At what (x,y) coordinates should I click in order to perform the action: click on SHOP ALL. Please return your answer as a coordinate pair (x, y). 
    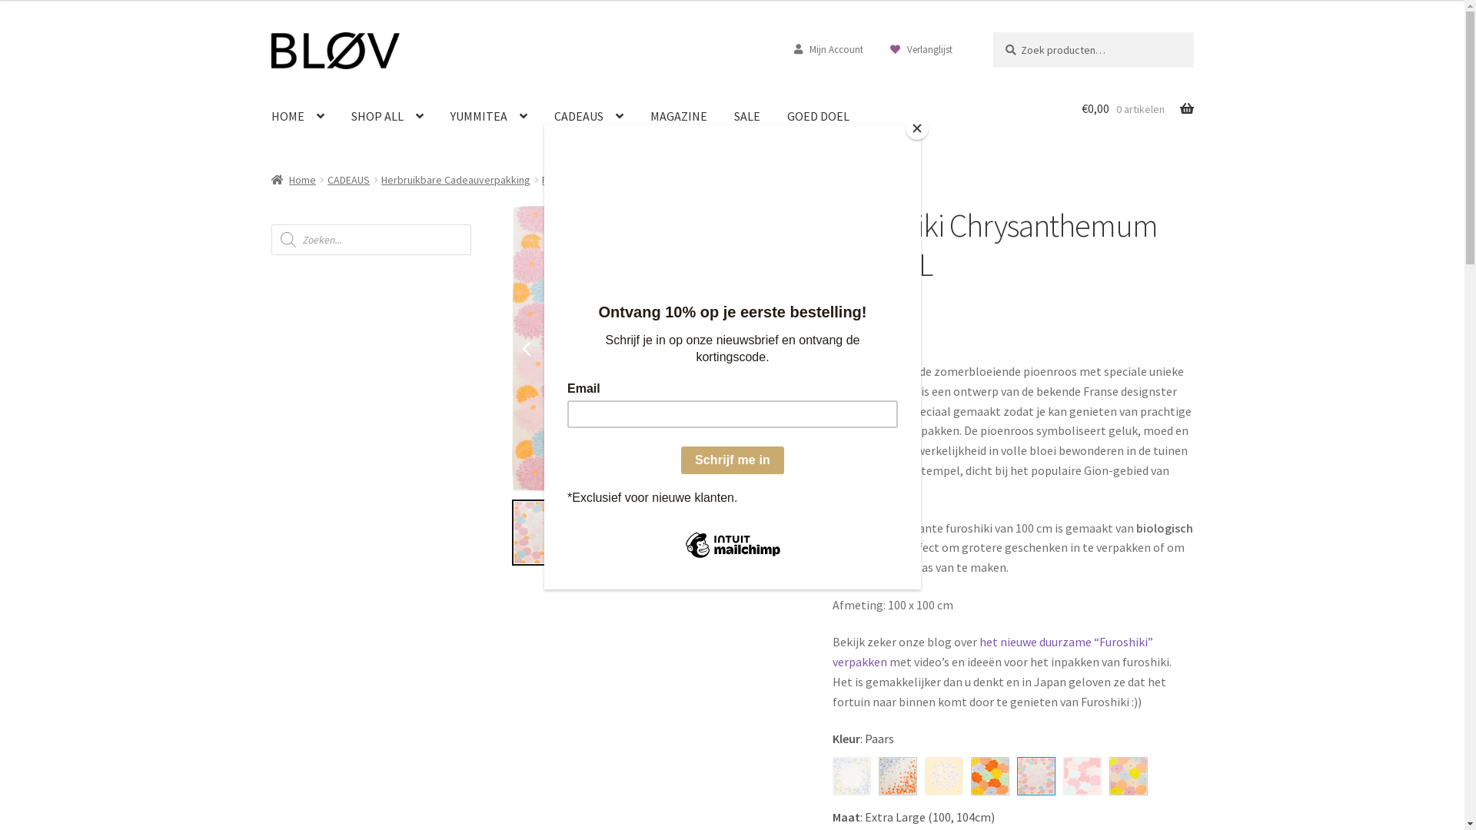
    Looking at the image, I should click on (387, 117).